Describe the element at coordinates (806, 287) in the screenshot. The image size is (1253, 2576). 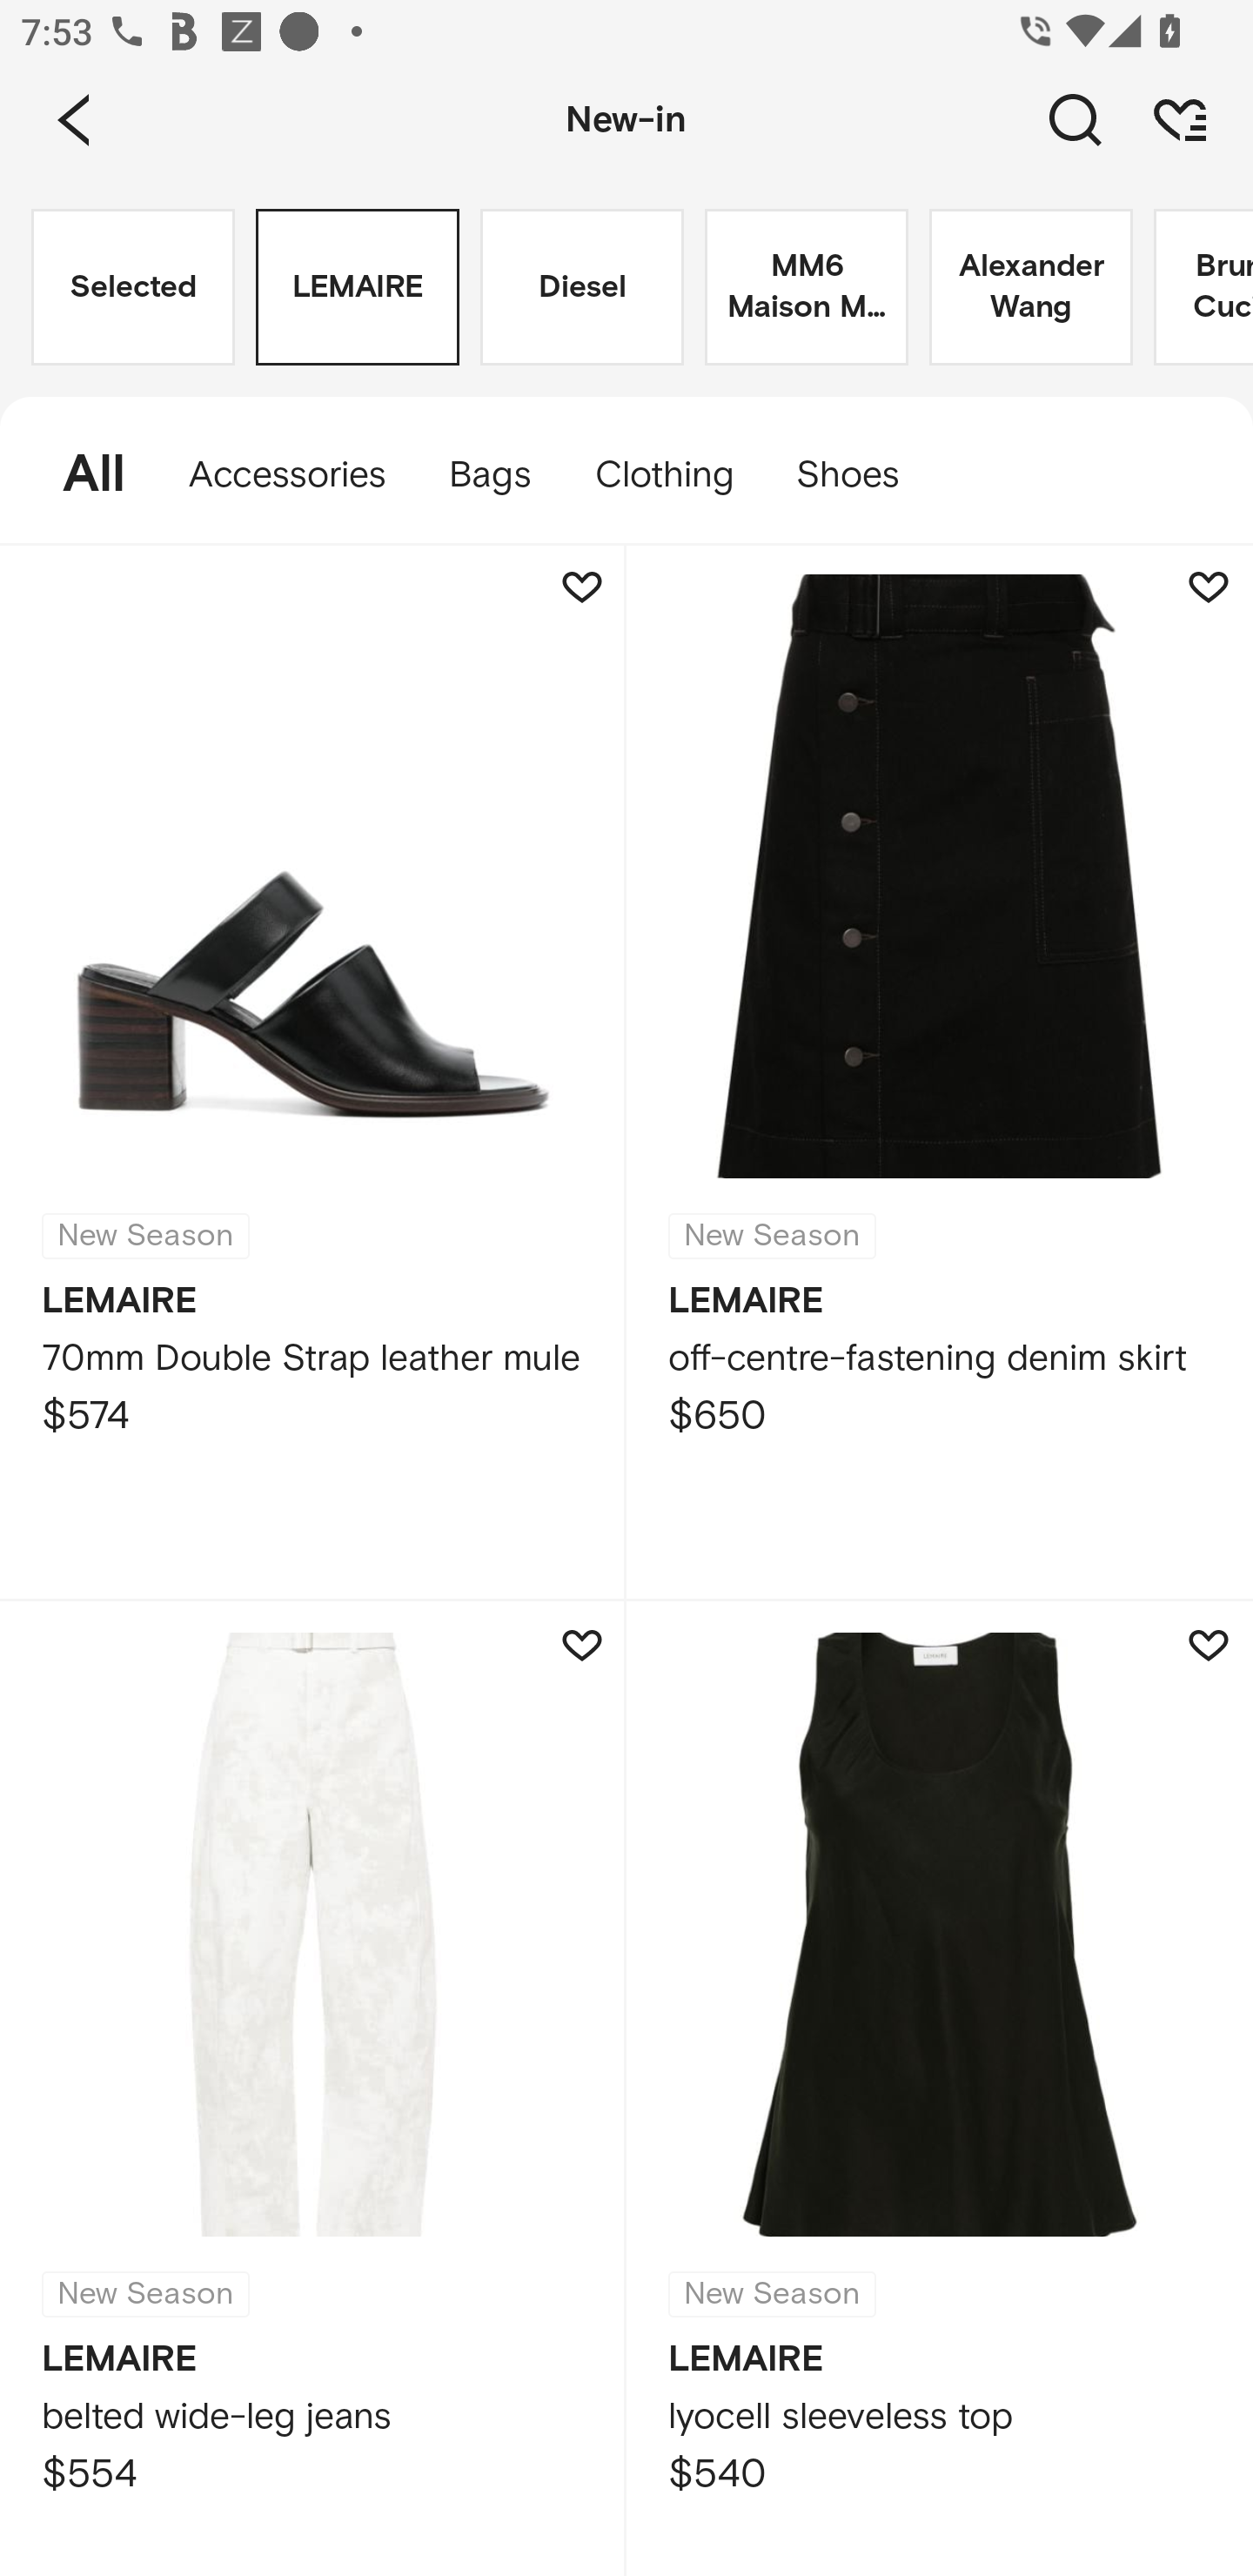
I see `MM6 Maison Margiela` at that location.